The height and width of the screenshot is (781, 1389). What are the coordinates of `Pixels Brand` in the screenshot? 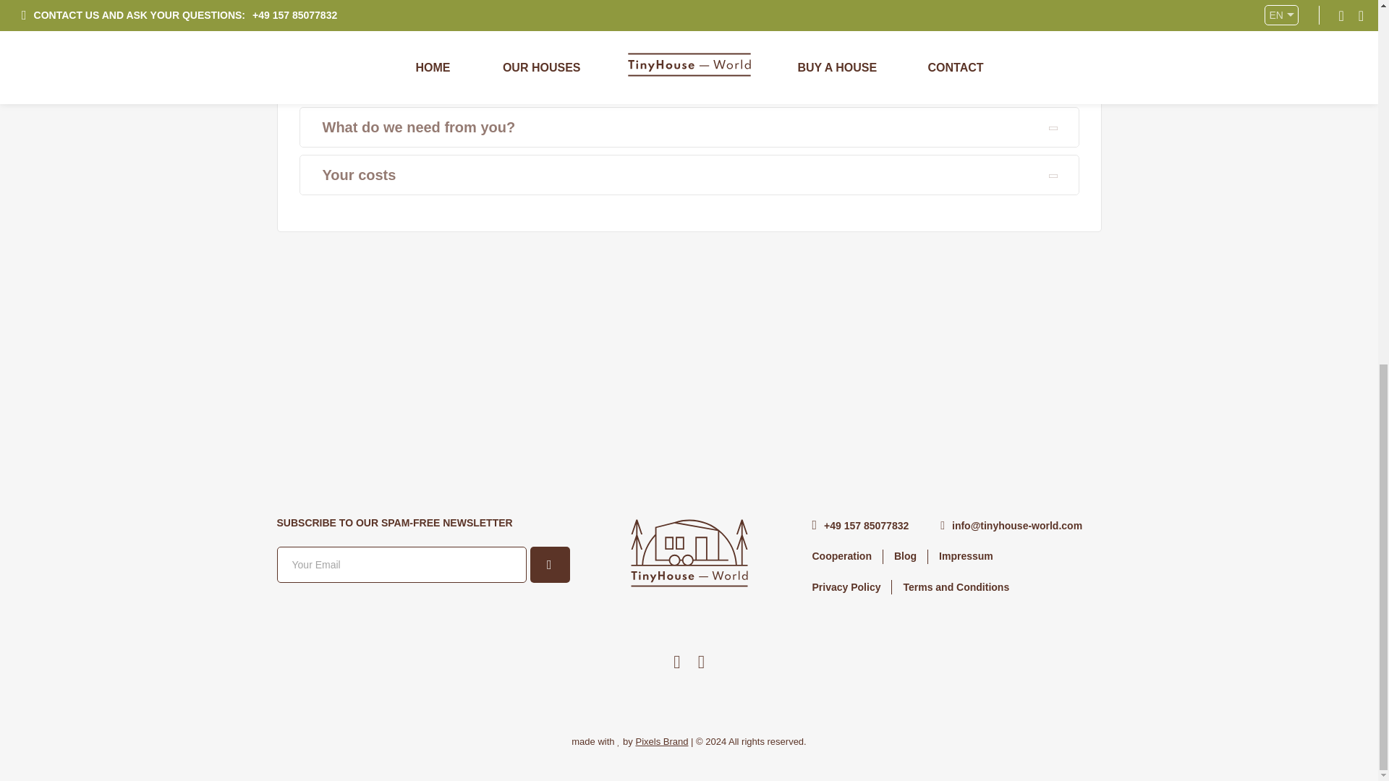 It's located at (661, 741).